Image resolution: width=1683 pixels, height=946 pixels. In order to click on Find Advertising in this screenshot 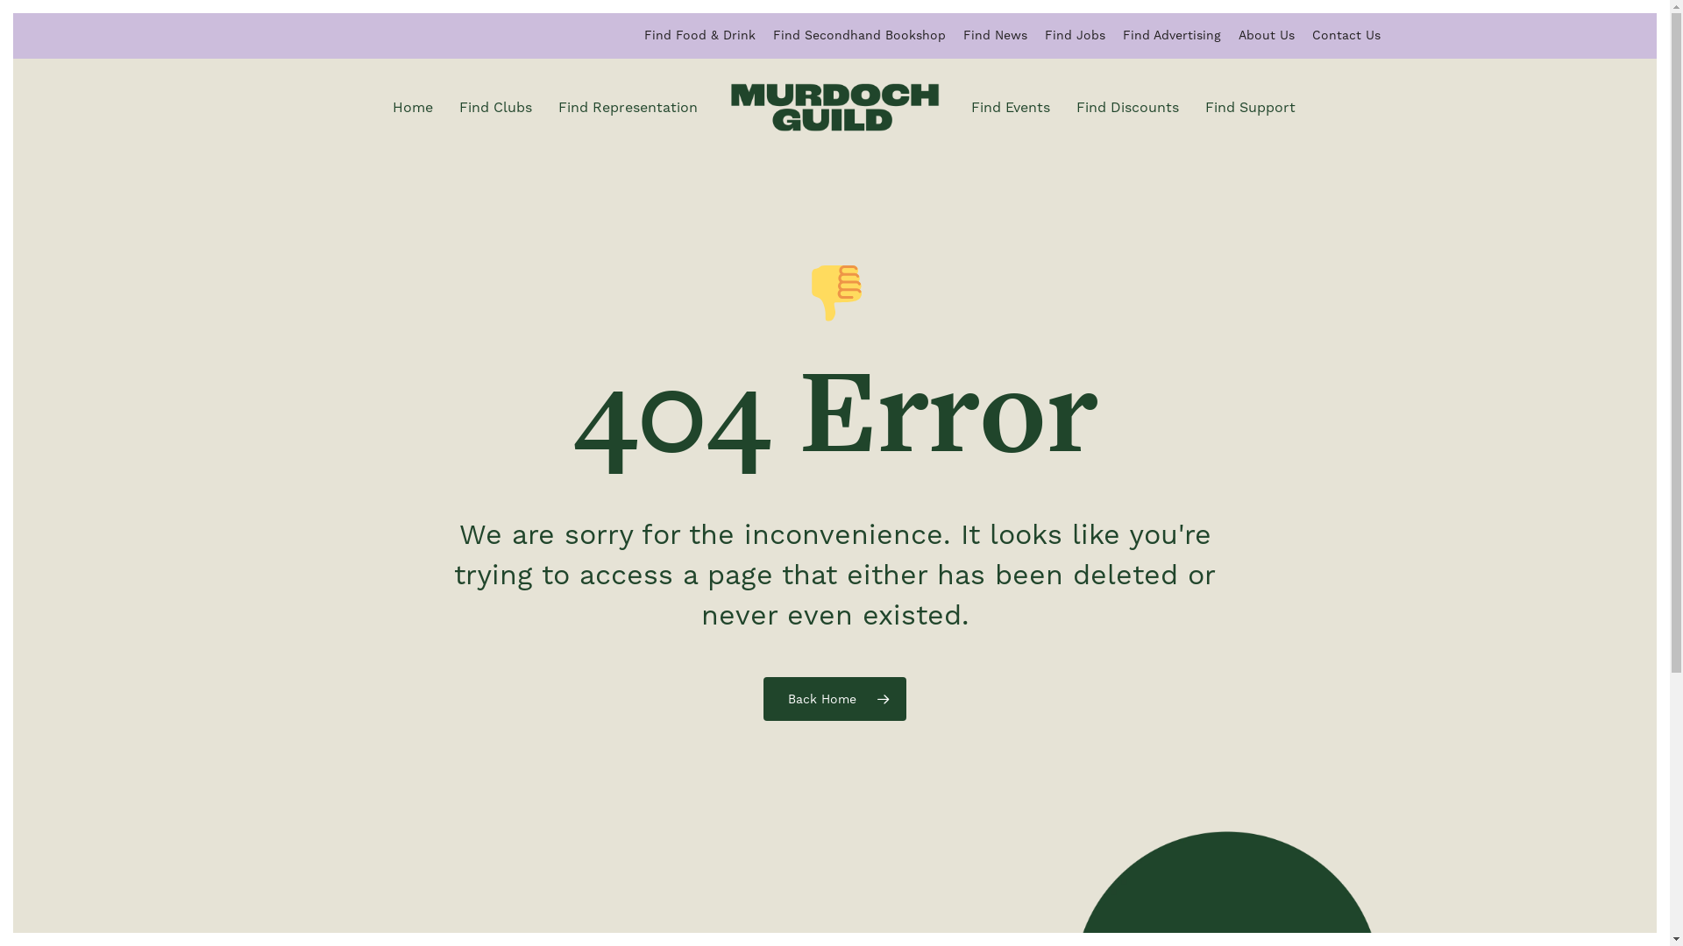, I will do `click(1172, 35)`.